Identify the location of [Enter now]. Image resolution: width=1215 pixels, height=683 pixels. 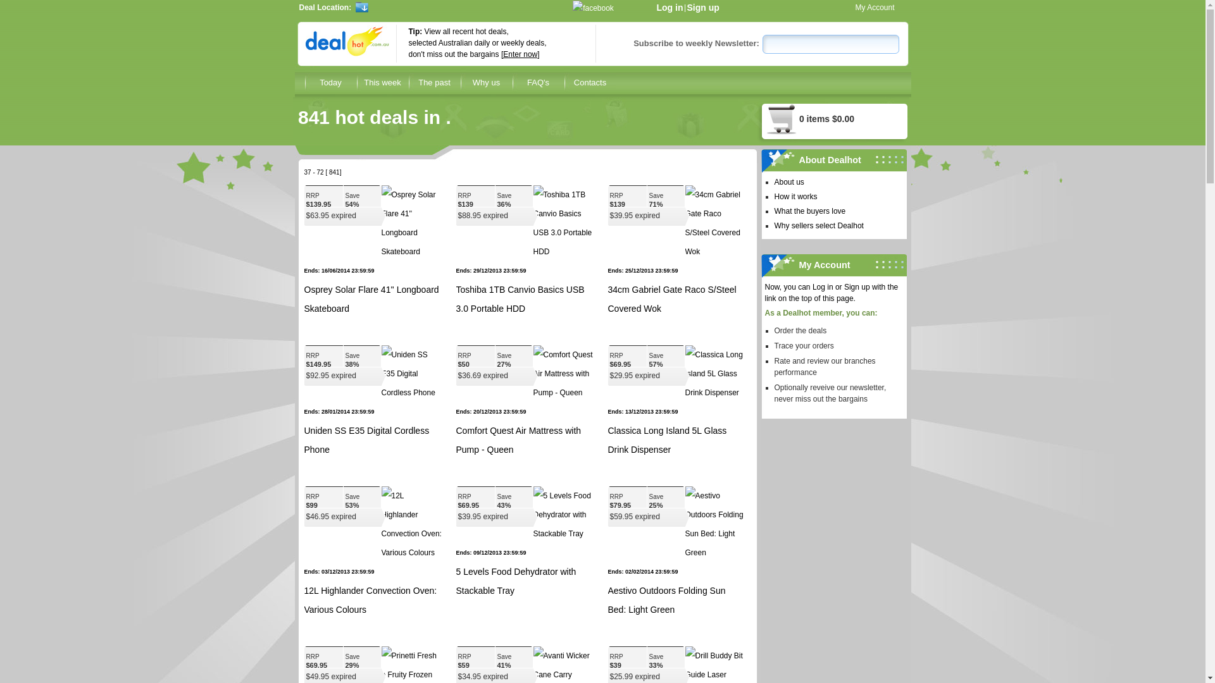
(520, 54).